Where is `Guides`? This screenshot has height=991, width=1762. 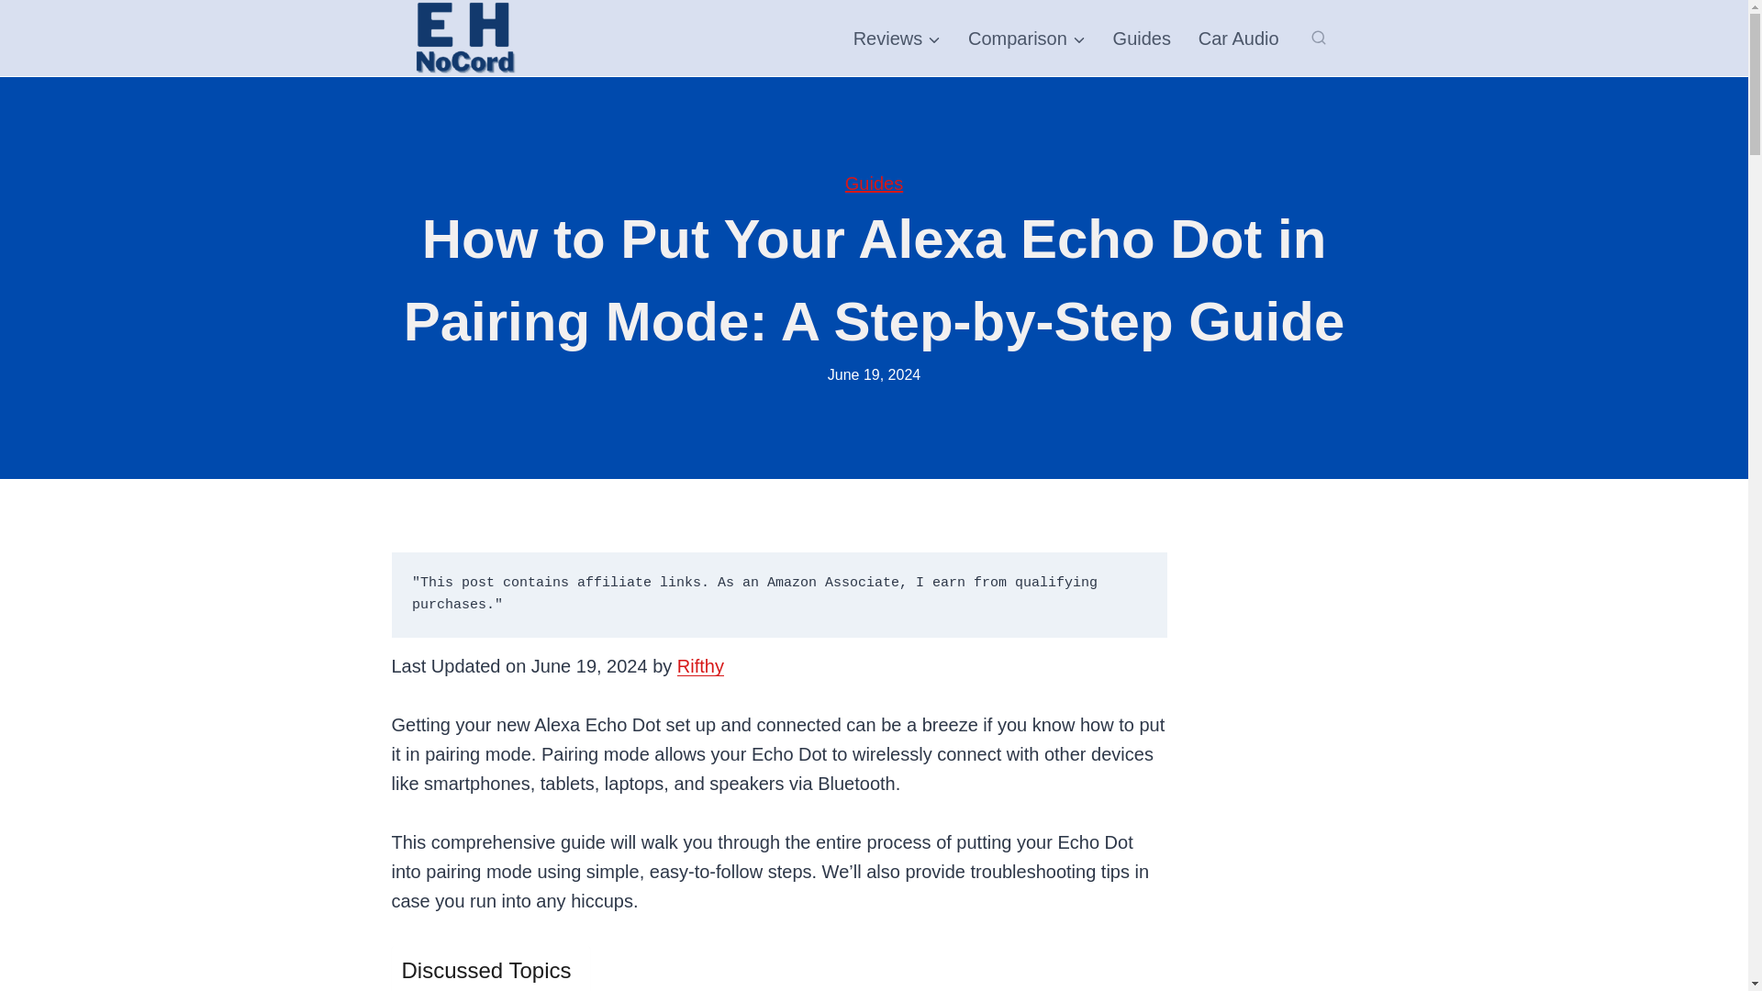 Guides is located at coordinates (1142, 39).